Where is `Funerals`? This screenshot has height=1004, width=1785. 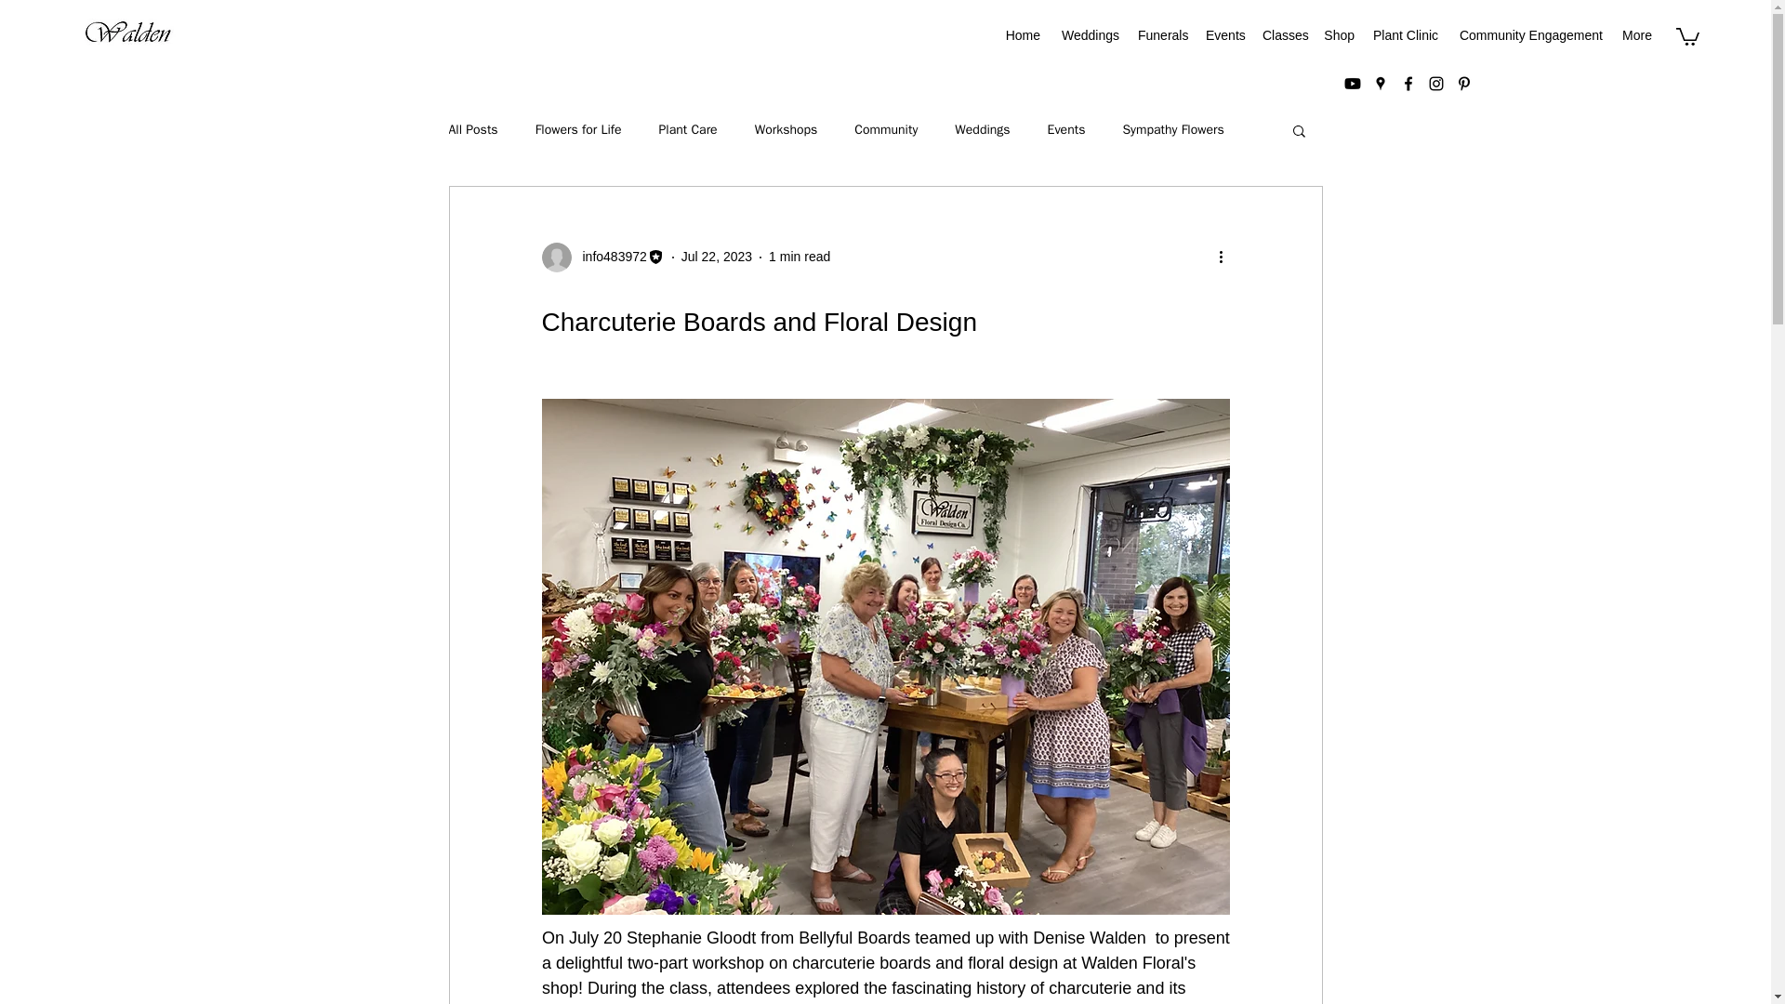 Funerals is located at coordinates (1162, 34).